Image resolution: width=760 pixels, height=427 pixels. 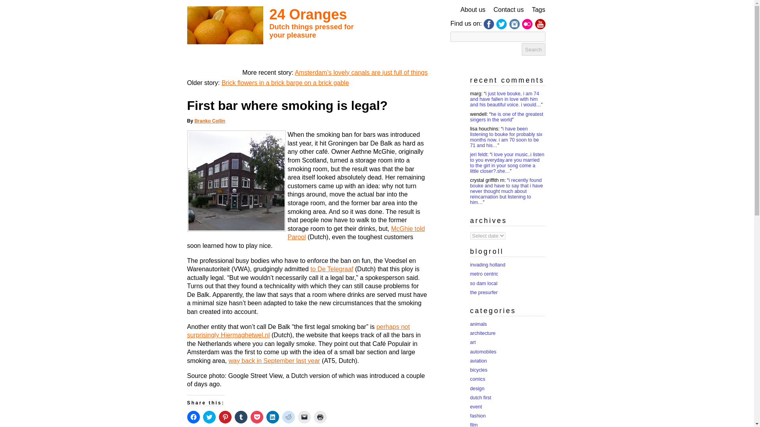 I want to click on Brick flowers in a brick barge on a brick gable, so click(x=285, y=83).